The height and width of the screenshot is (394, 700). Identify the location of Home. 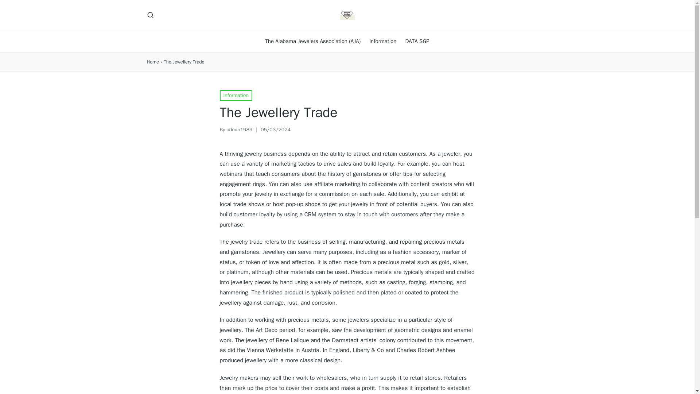
(152, 62).